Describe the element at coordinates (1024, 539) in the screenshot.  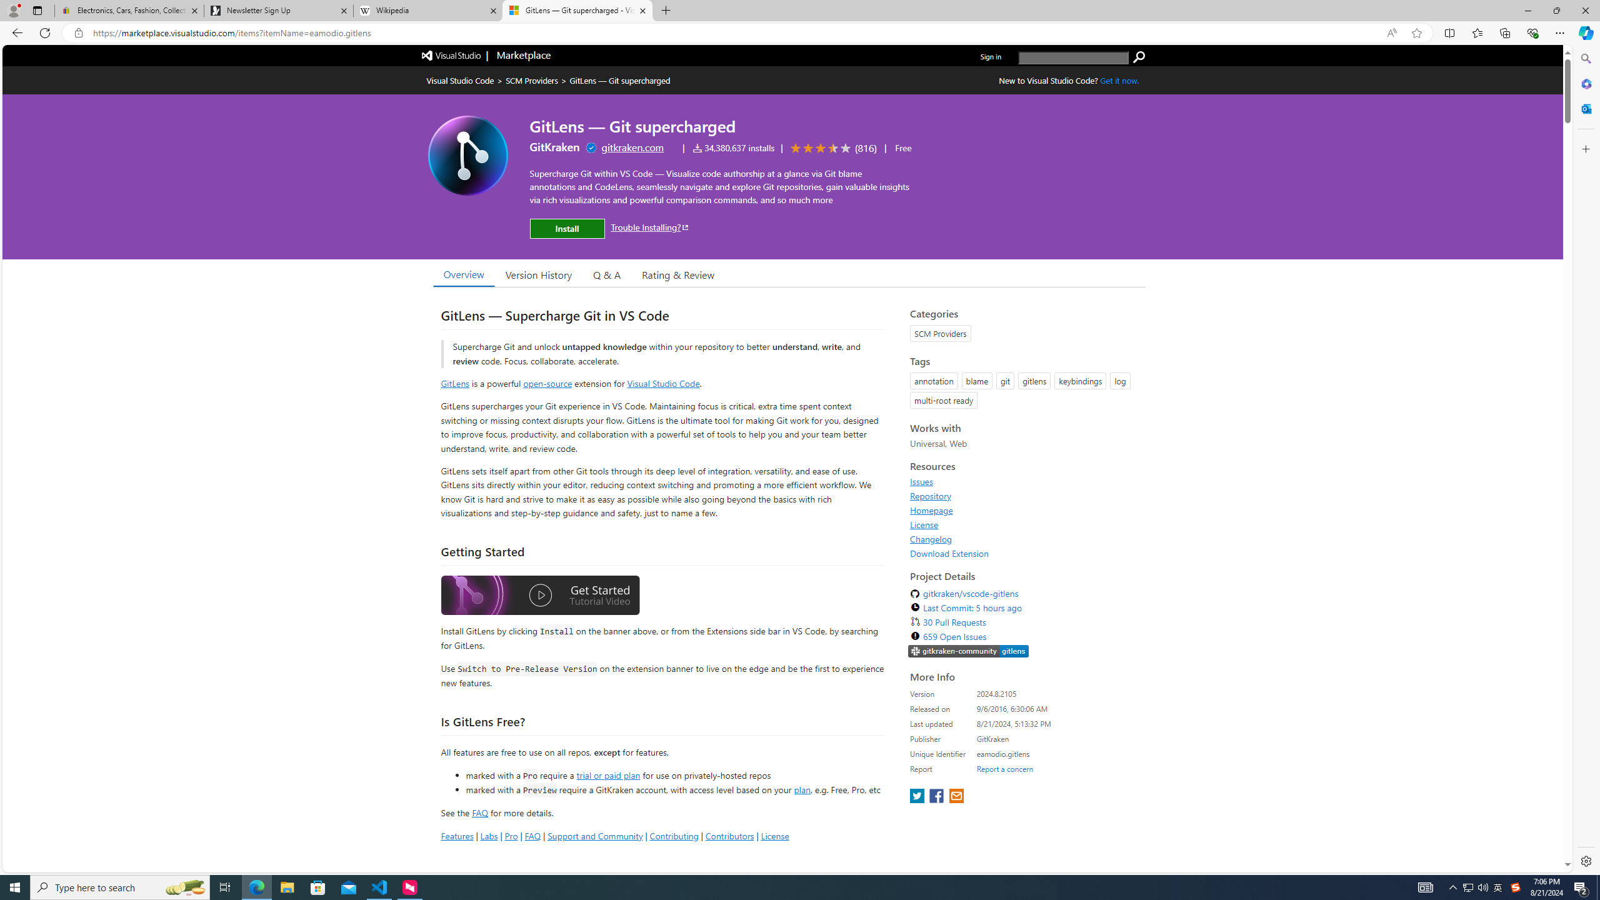
I see `Changelog` at that location.